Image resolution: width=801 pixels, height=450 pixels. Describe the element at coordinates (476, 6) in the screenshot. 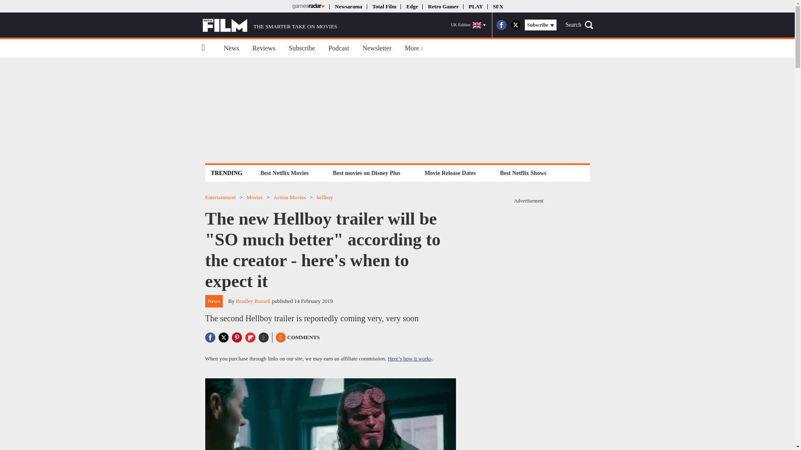

I see `PLAY` at that location.